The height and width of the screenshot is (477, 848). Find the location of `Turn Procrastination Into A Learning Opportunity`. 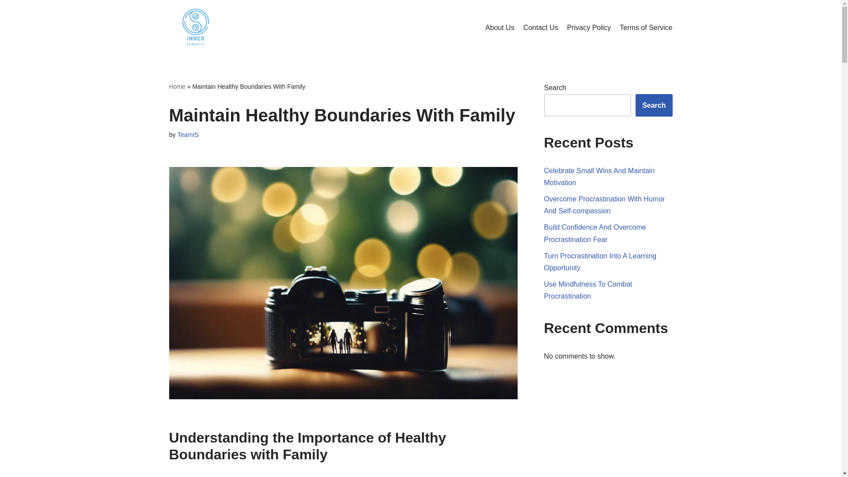

Turn Procrastination Into A Learning Opportunity is located at coordinates (600, 261).